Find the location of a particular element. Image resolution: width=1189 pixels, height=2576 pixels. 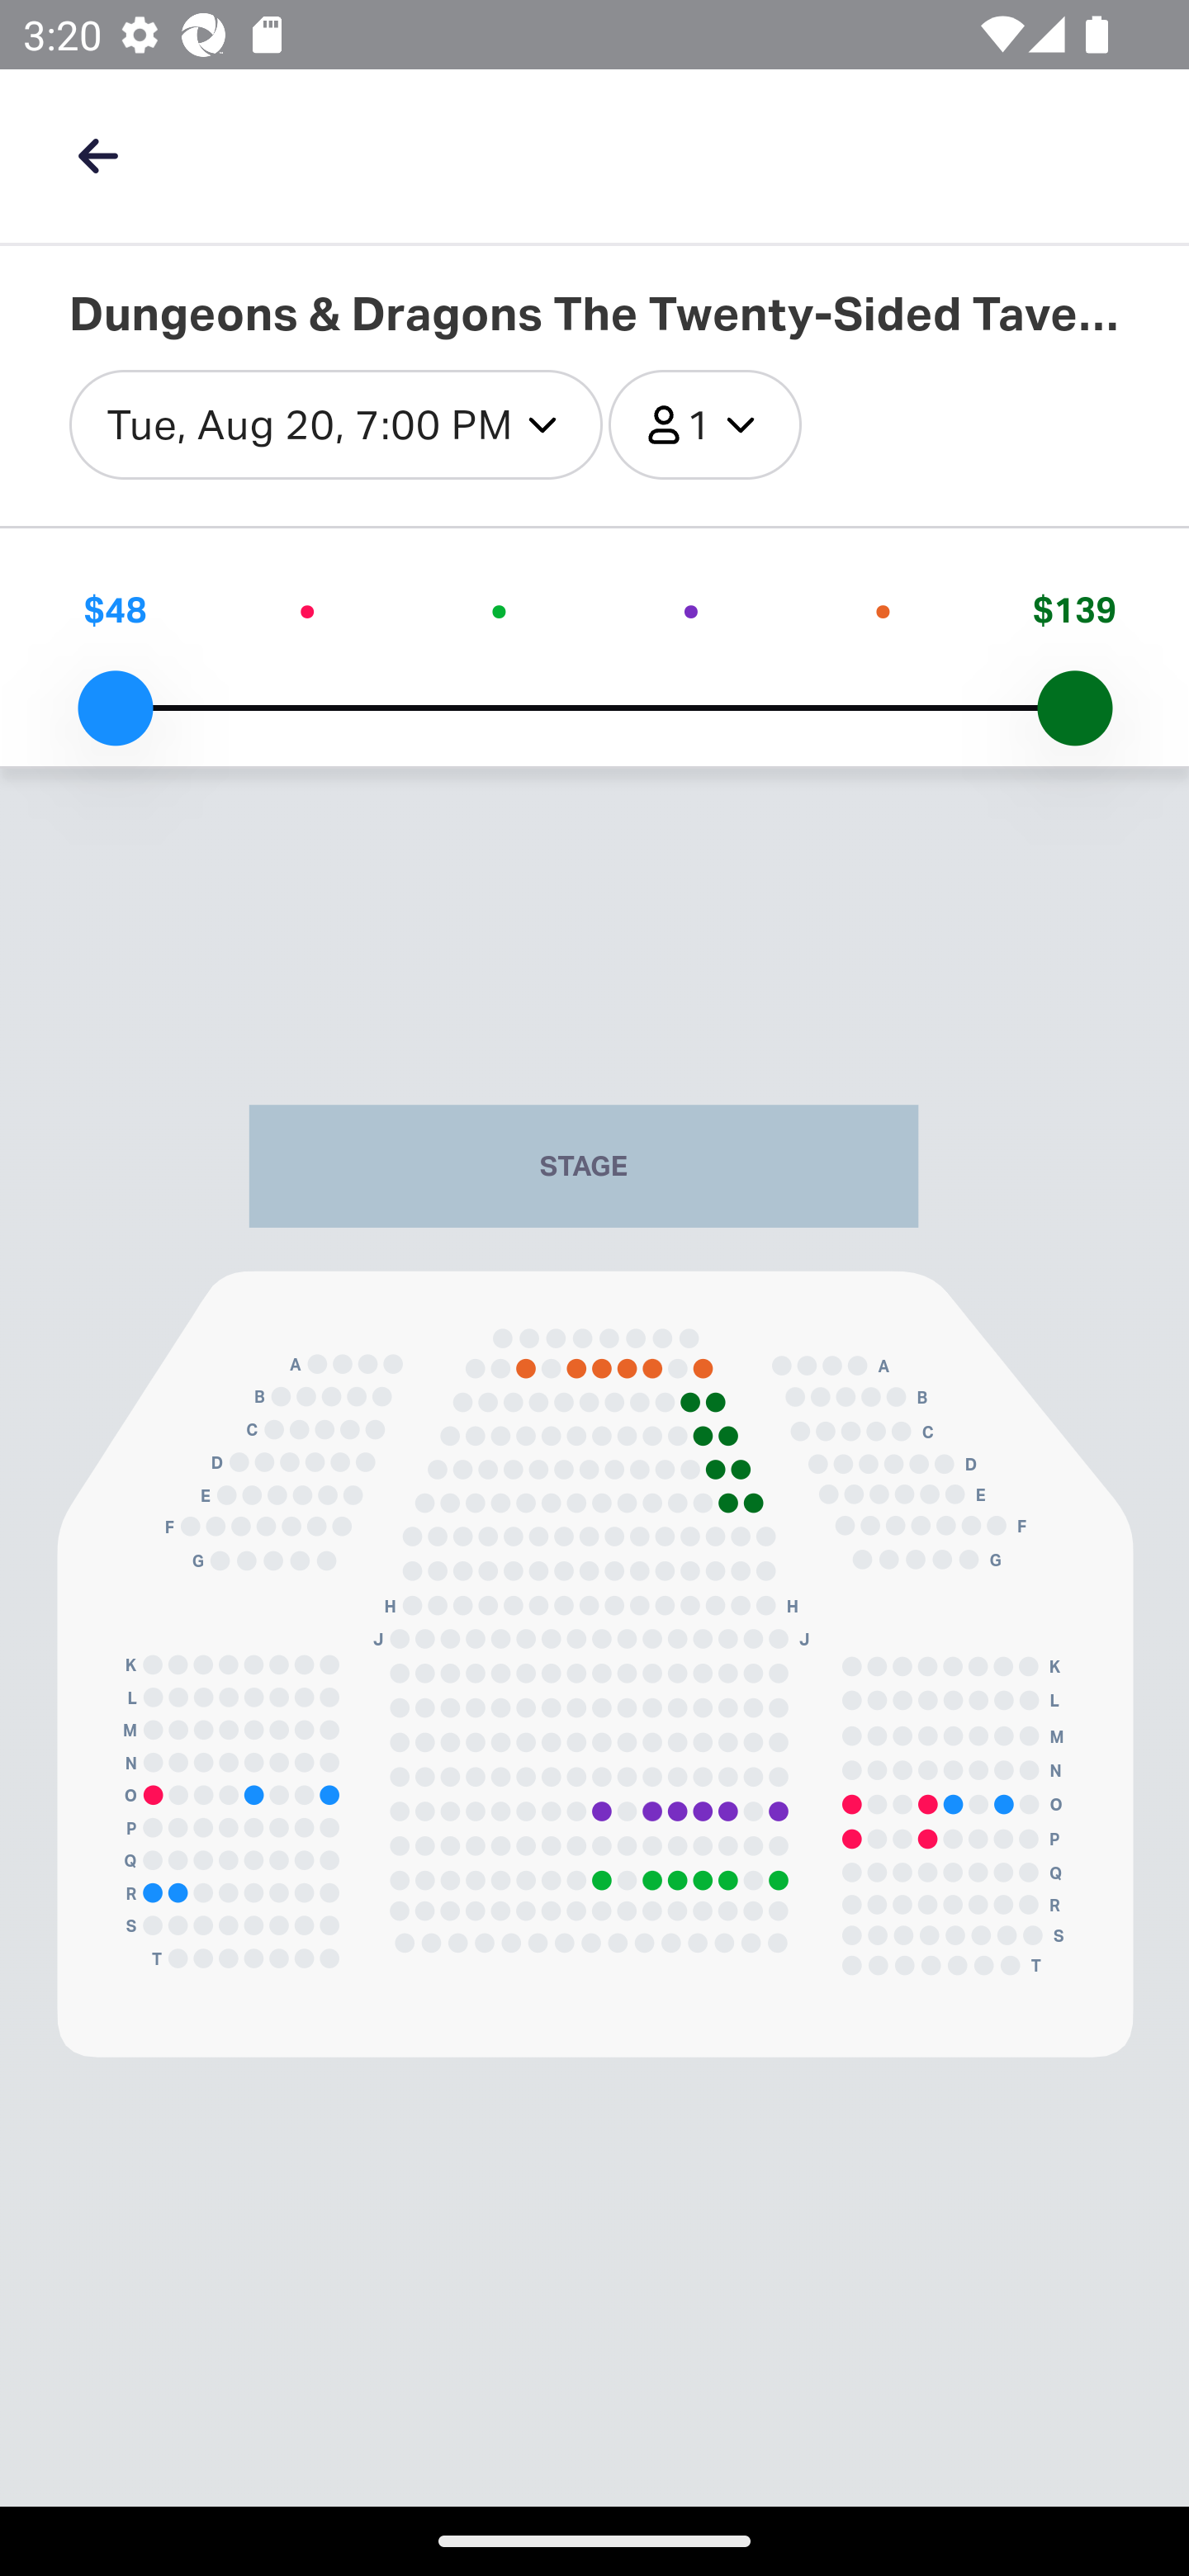

• is located at coordinates (499, 609).